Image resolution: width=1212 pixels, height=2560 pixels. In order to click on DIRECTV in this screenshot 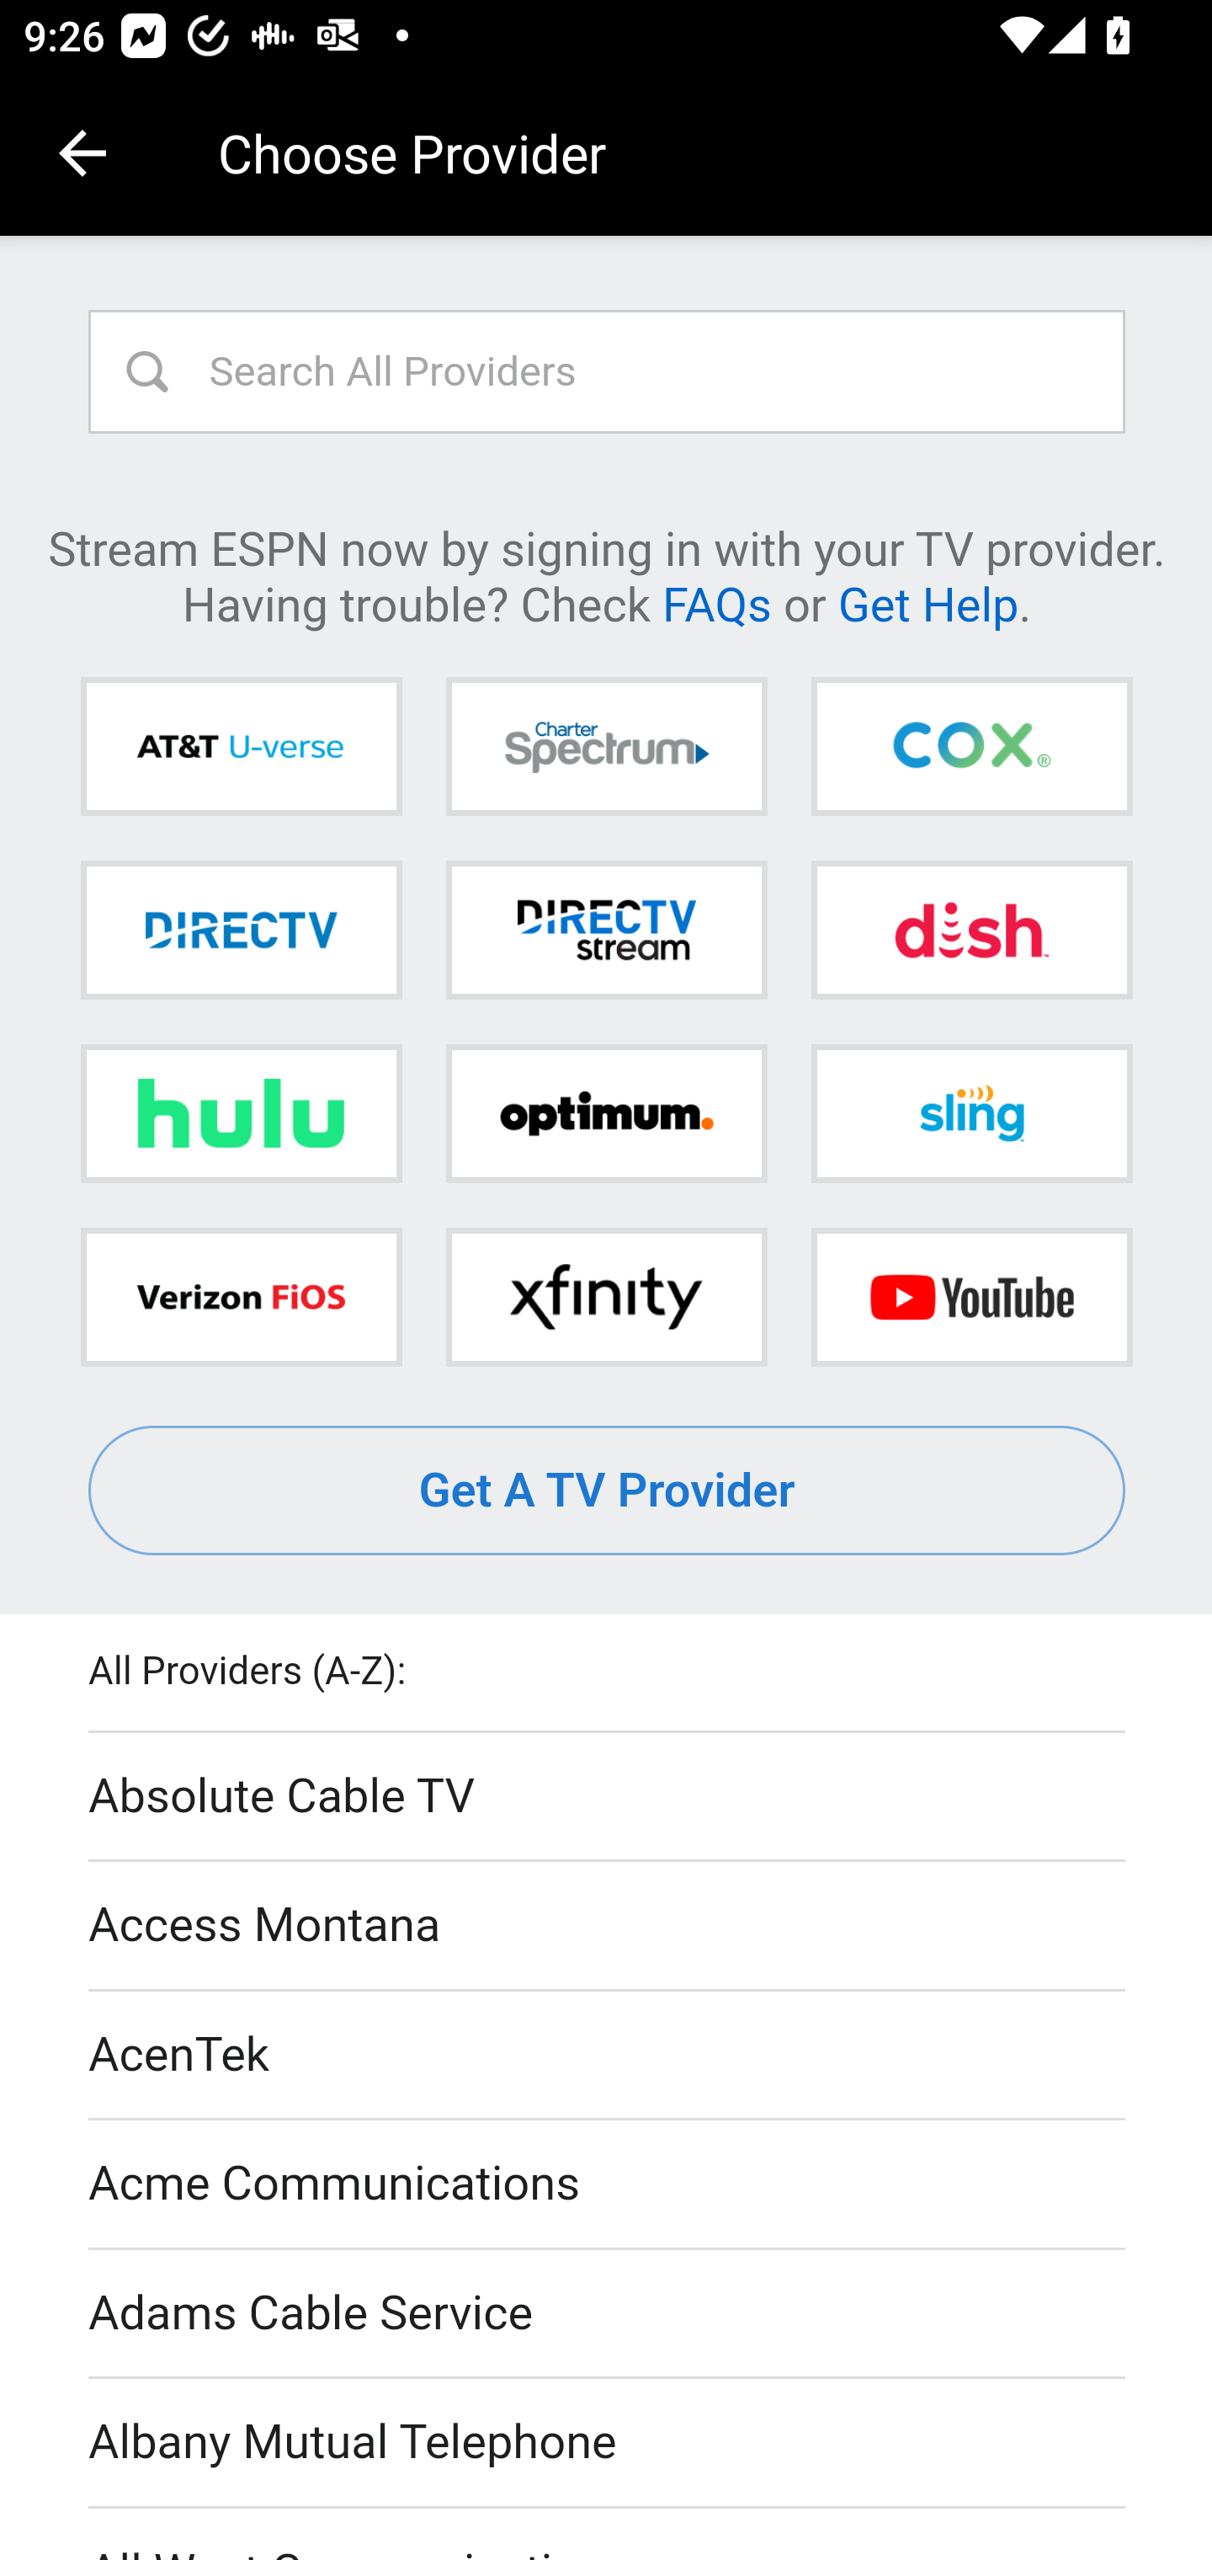, I will do `click(241, 929)`.